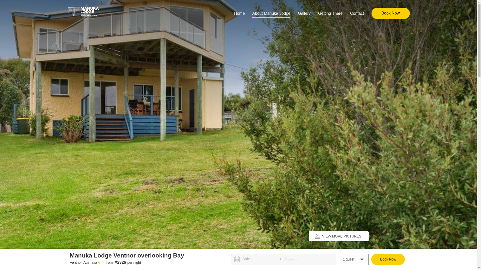 Image resolution: width=481 pixels, height=270 pixels. What do you see at coordinates (144, 256) in the screenshot?
I see `Pictures` at bounding box center [144, 256].